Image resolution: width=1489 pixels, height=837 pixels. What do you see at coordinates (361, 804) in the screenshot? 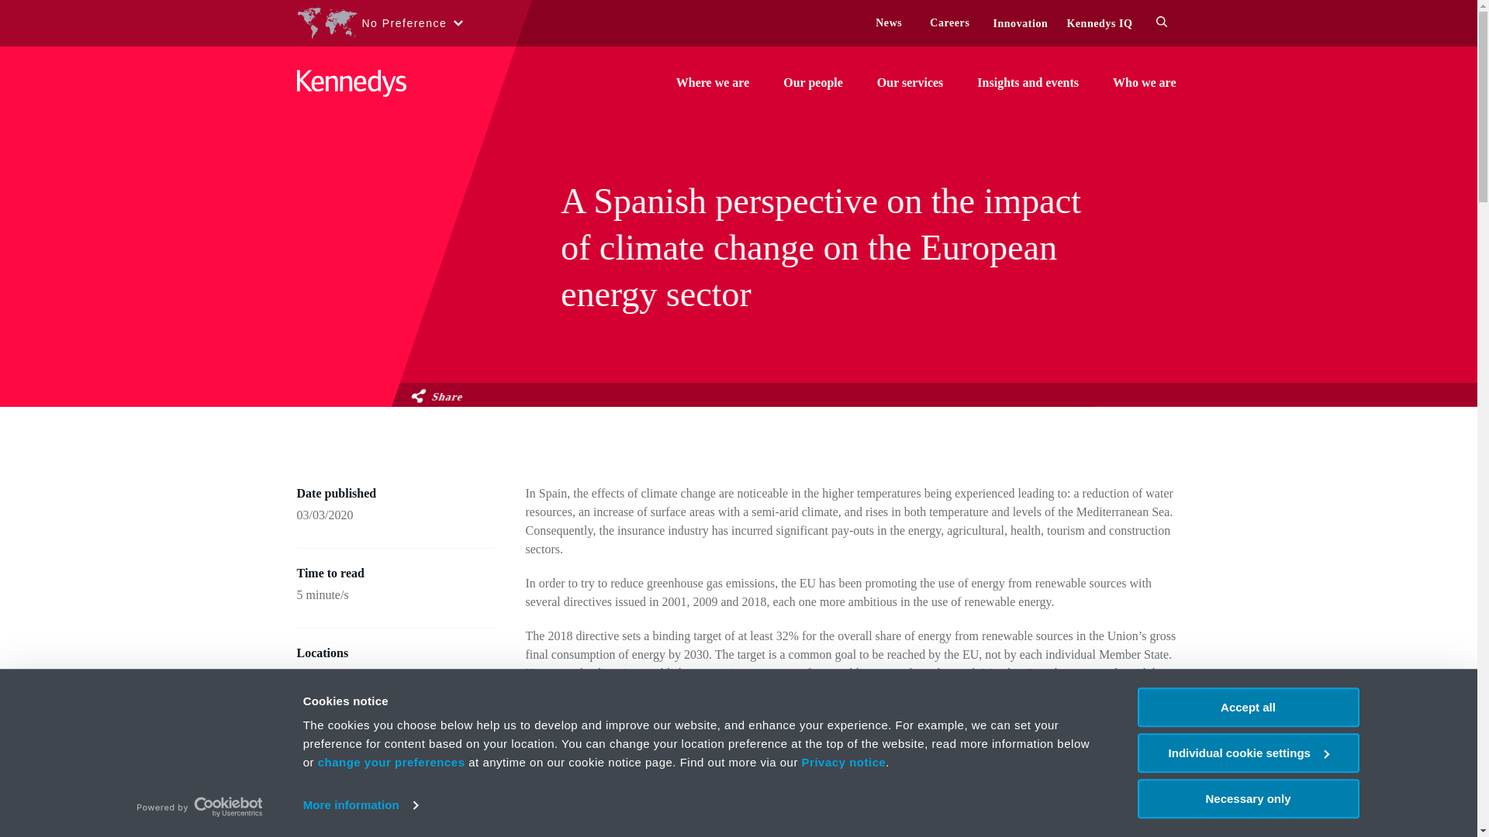
I see `More information` at bounding box center [361, 804].